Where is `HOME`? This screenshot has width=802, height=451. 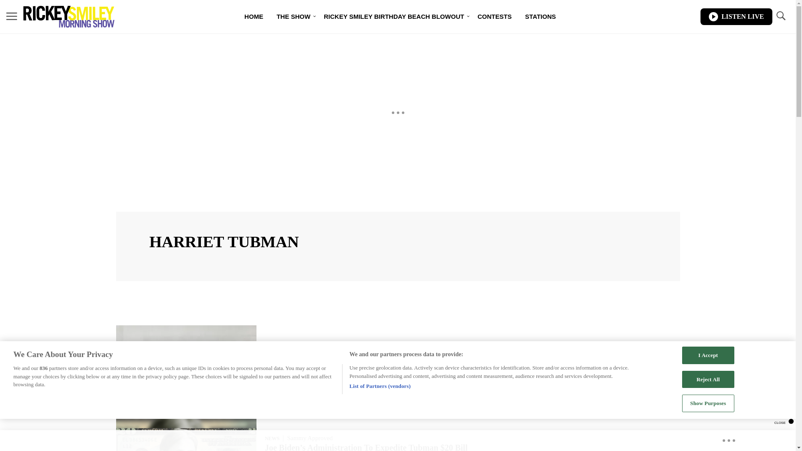 HOME is located at coordinates (253, 17).